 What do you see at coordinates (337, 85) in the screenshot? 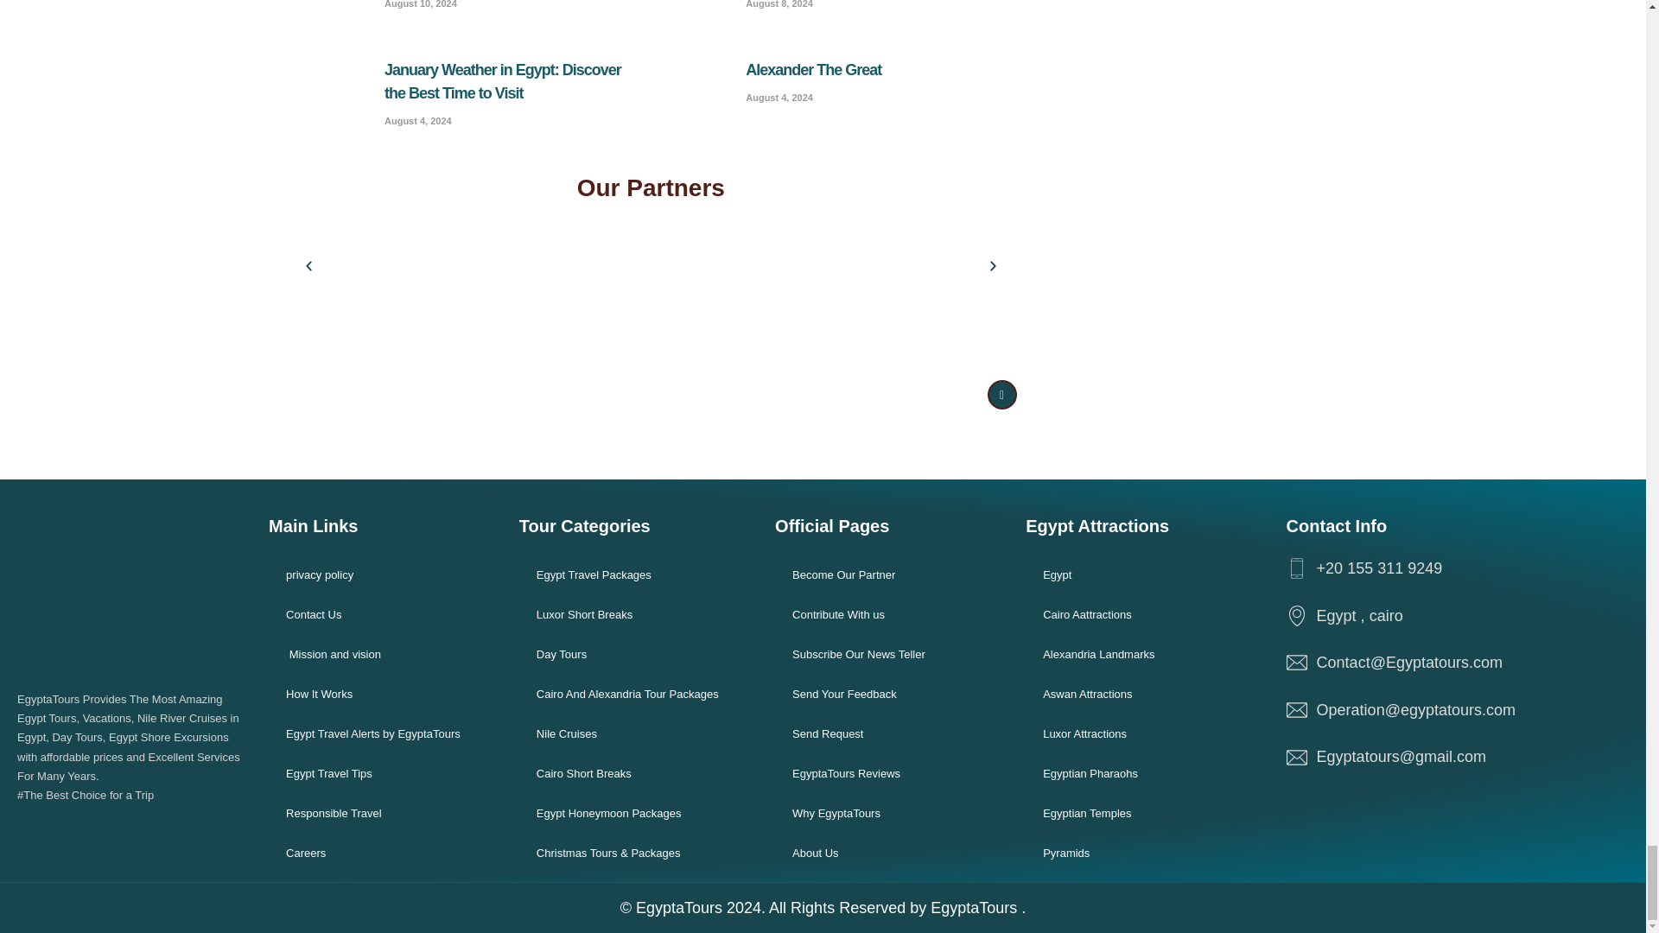
I see `What To Pack For Egypt: Best List 5` at bounding box center [337, 85].